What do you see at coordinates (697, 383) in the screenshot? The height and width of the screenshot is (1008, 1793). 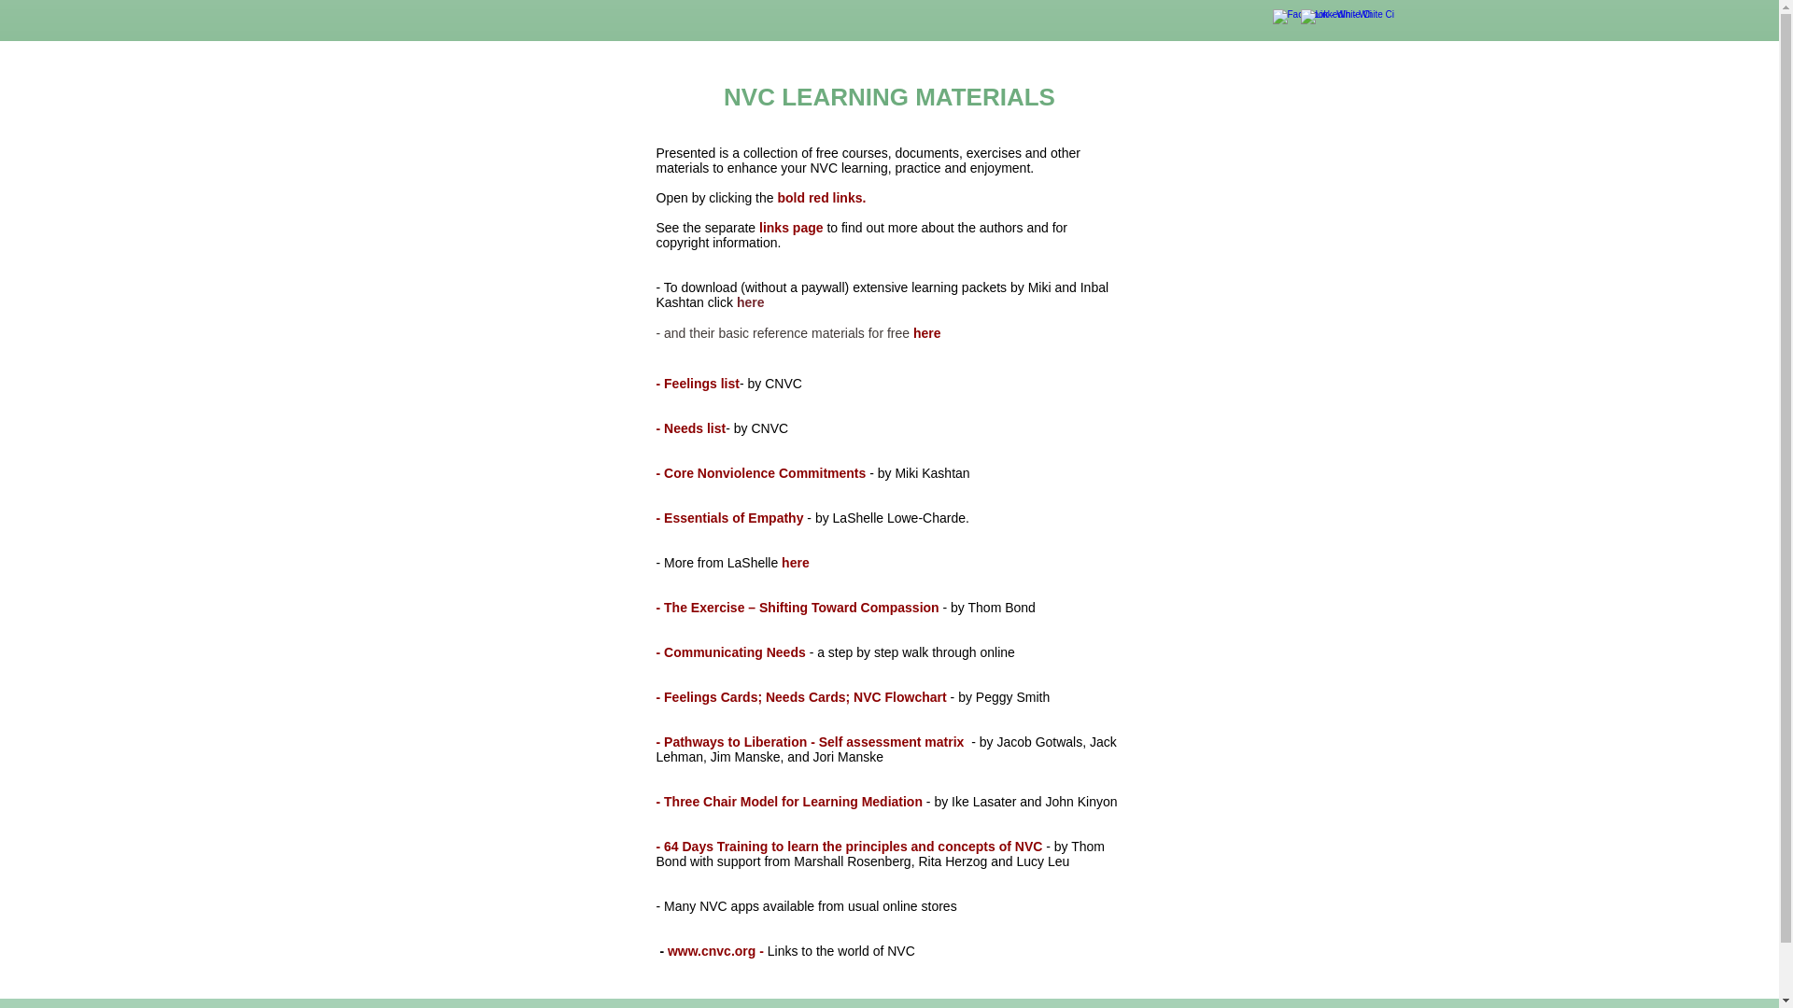 I see `- Feelings list` at bounding box center [697, 383].